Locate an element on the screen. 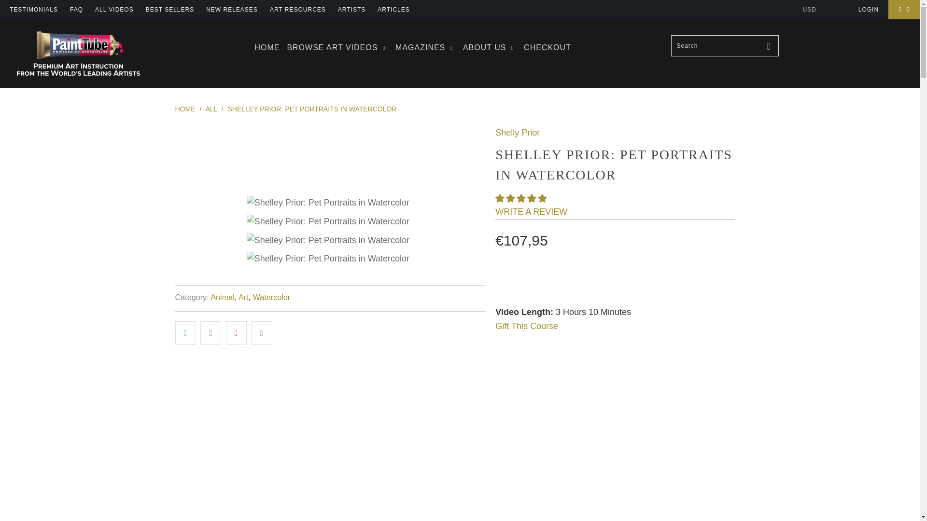  ART RESOURCES is located at coordinates (297, 10).